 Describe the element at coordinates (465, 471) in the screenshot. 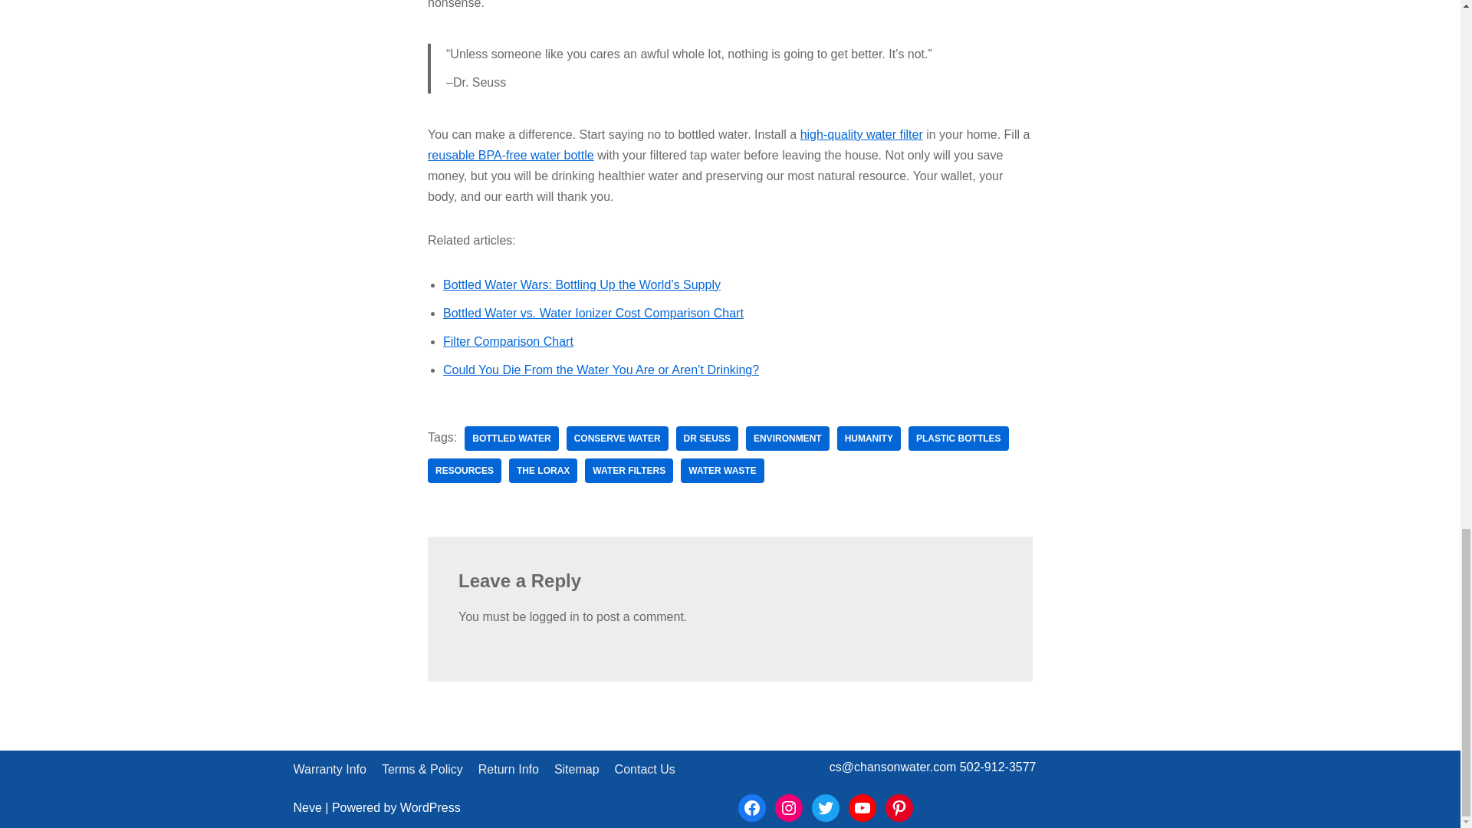

I see `resources` at that location.